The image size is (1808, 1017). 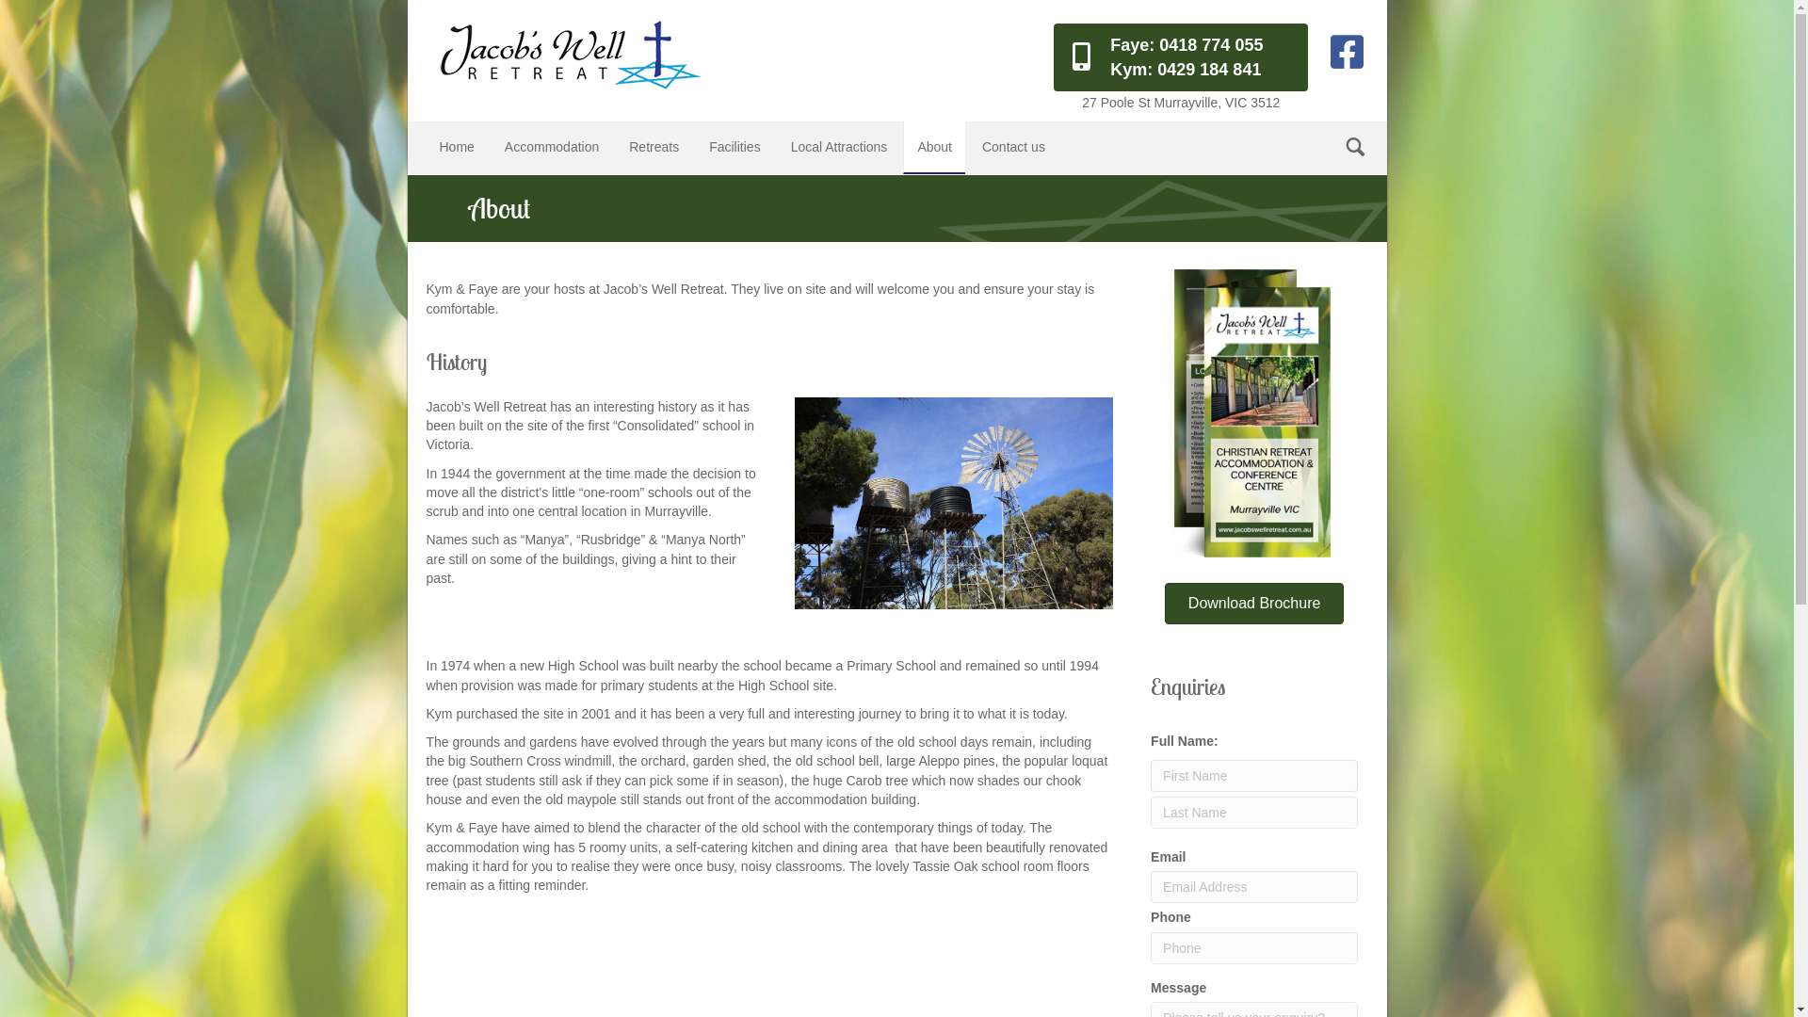 What do you see at coordinates (1254, 604) in the screenshot?
I see `Download Brochure` at bounding box center [1254, 604].